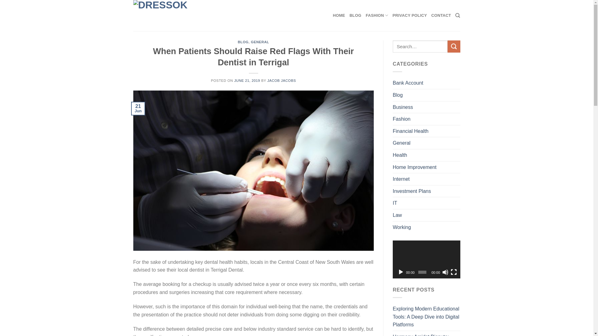 This screenshot has width=598, height=336. I want to click on HOME, so click(339, 16).